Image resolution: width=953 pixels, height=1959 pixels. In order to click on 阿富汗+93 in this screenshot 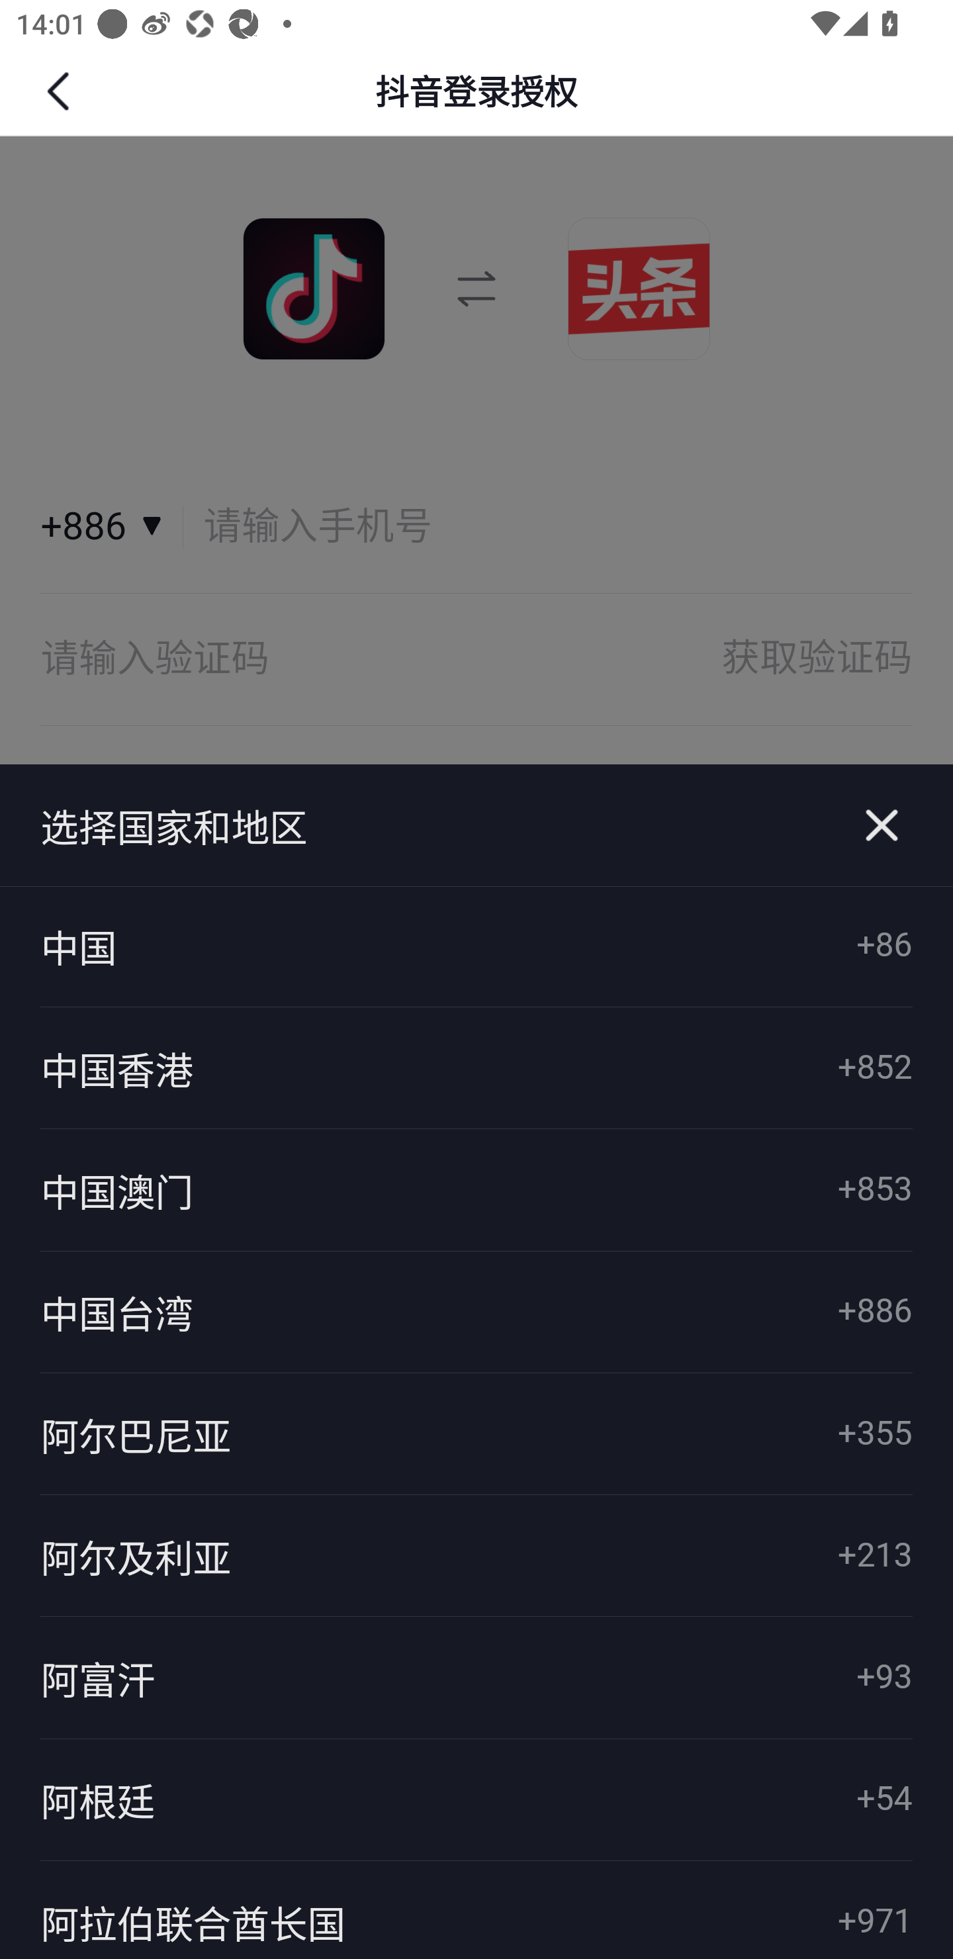, I will do `click(476, 1678)`.